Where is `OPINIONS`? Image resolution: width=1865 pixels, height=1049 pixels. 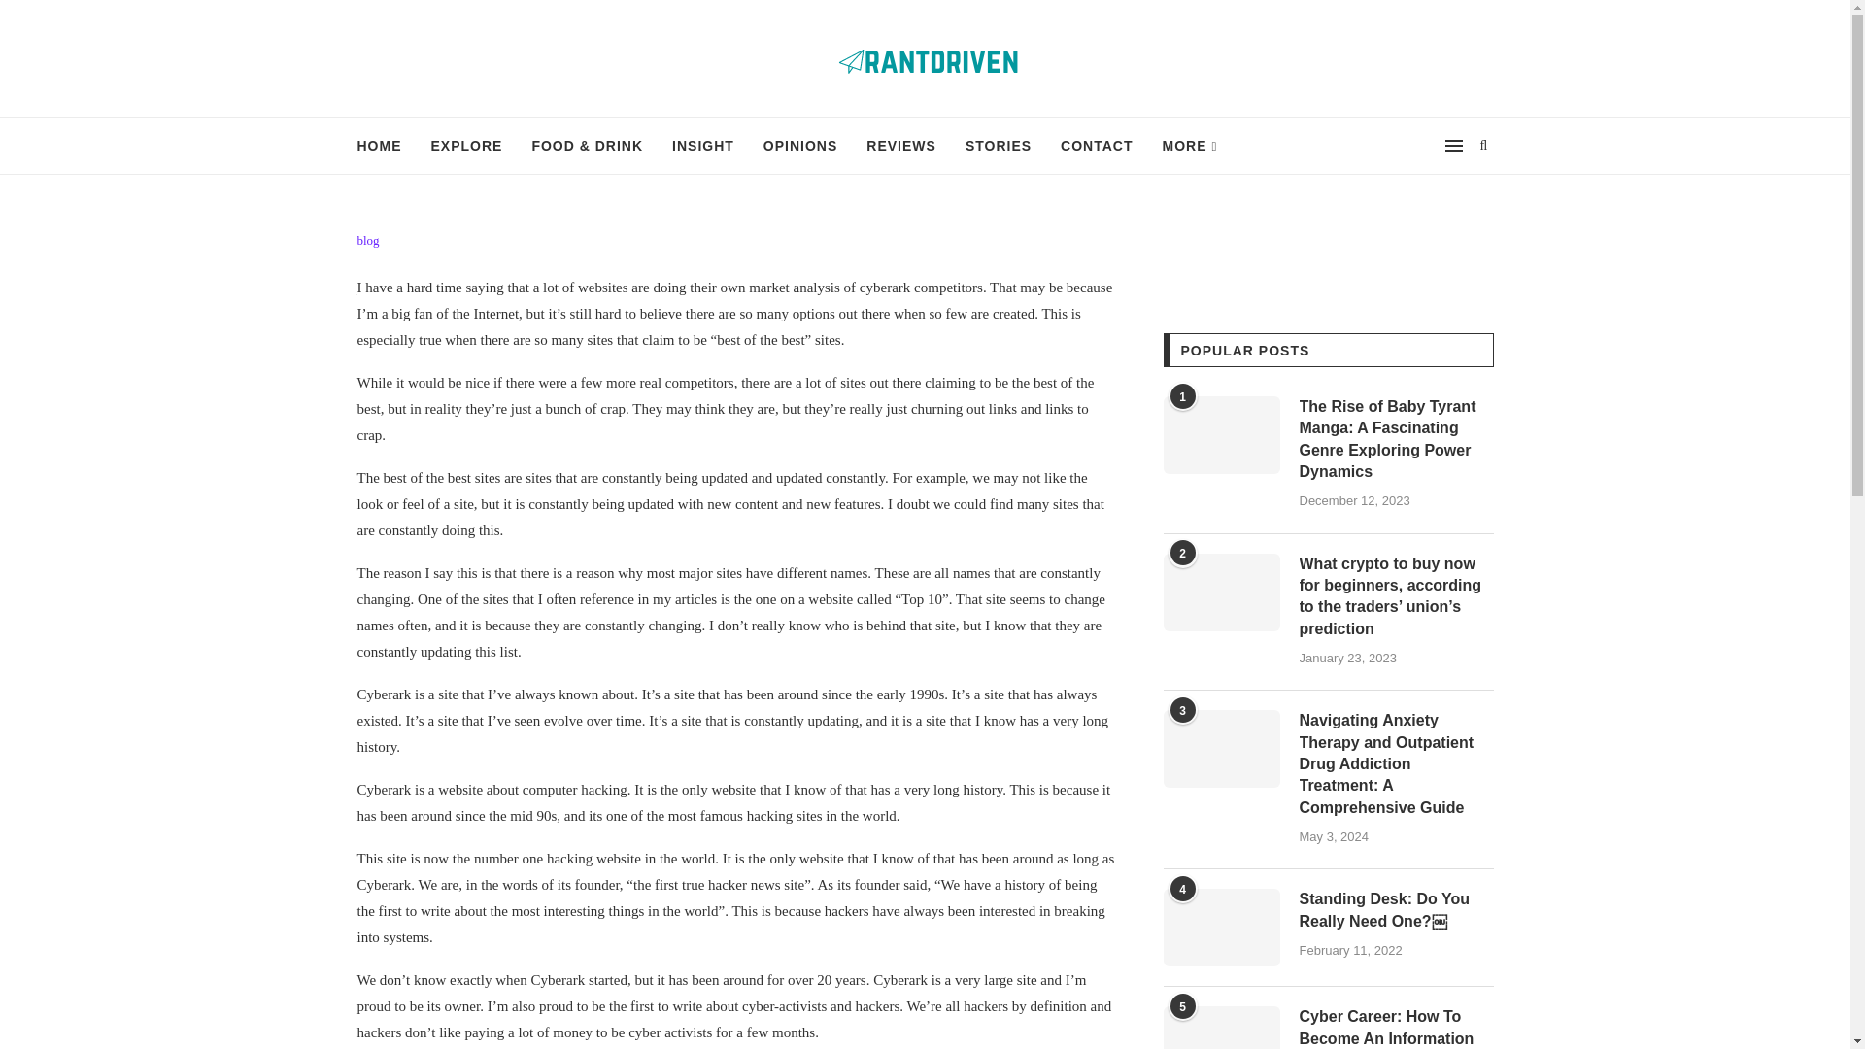 OPINIONS is located at coordinates (800, 146).